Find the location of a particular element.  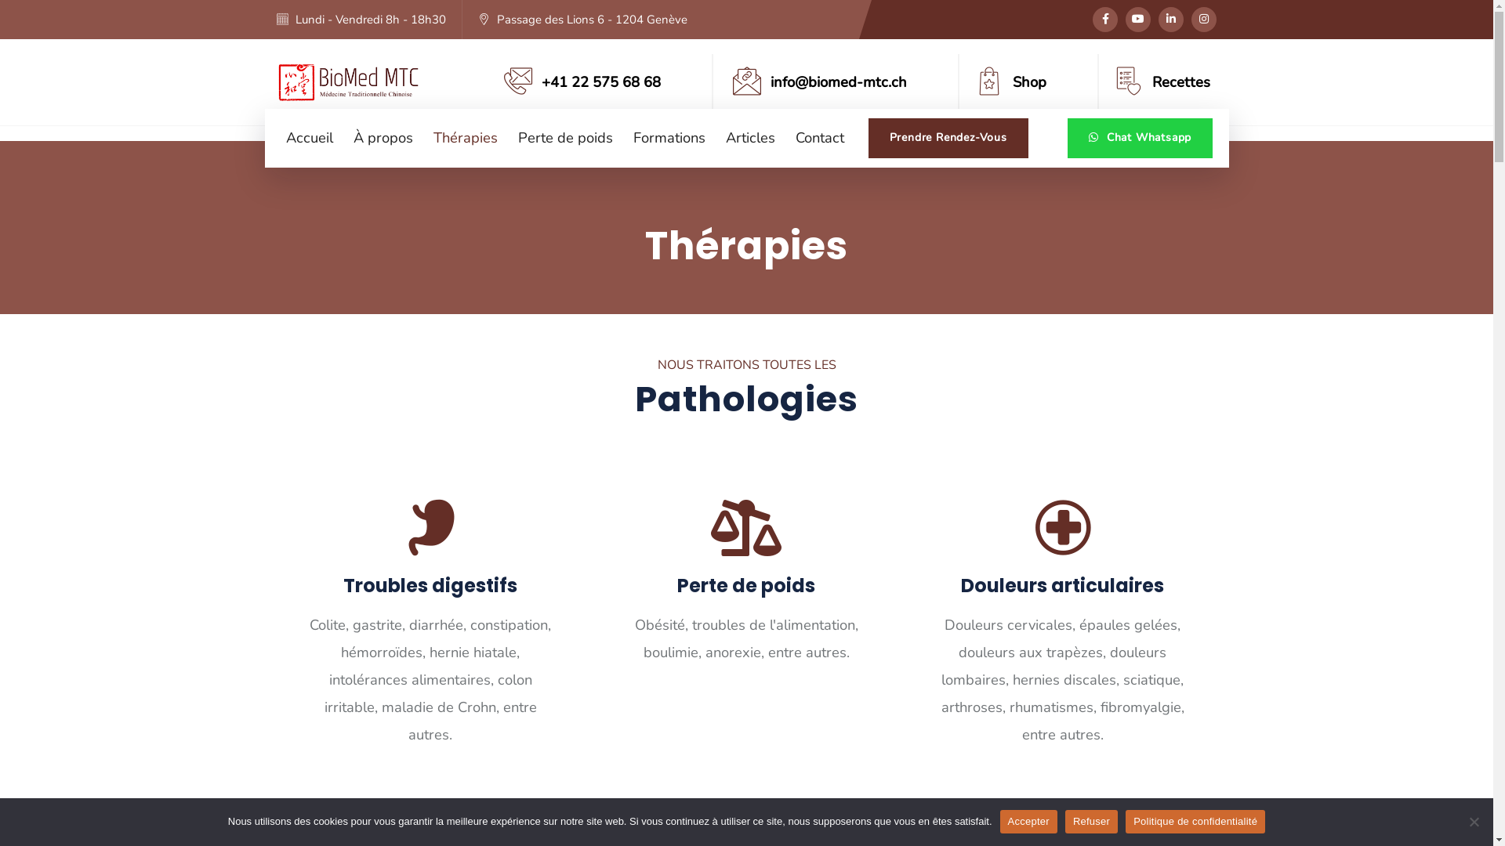

Refuser is located at coordinates (1091, 822).